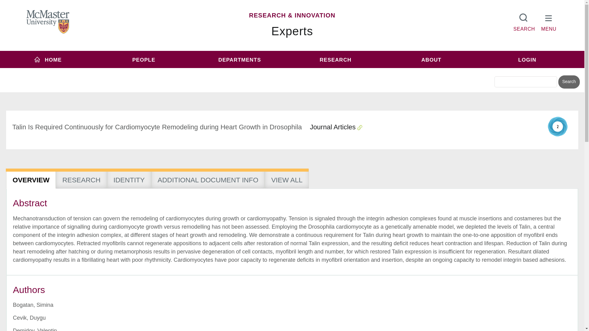 This screenshot has width=589, height=331. I want to click on MCMASTER LOGO, so click(48, 22).